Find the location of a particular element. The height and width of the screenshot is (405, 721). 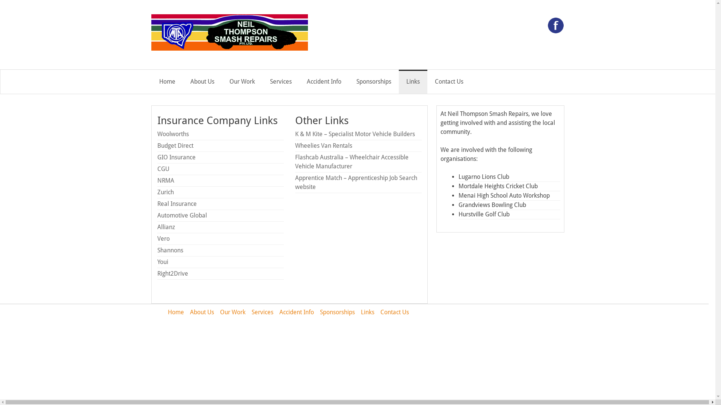

Budget Direct is located at coordinates (175, 145).